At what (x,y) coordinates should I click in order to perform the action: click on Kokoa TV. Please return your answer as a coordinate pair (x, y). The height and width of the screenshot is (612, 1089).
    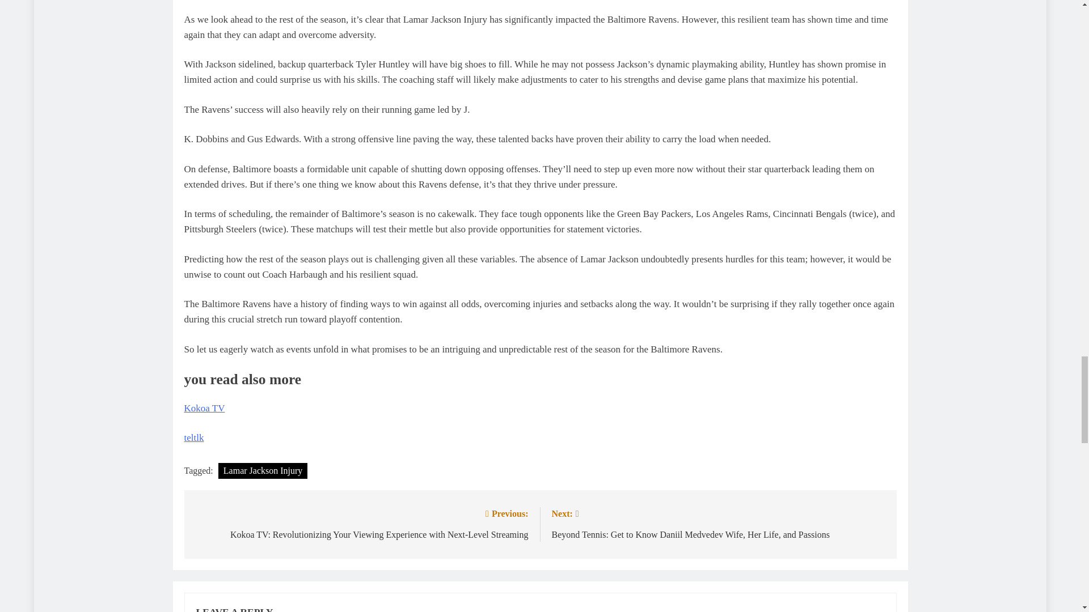
    Looking at the image, I should click on (204, 408).